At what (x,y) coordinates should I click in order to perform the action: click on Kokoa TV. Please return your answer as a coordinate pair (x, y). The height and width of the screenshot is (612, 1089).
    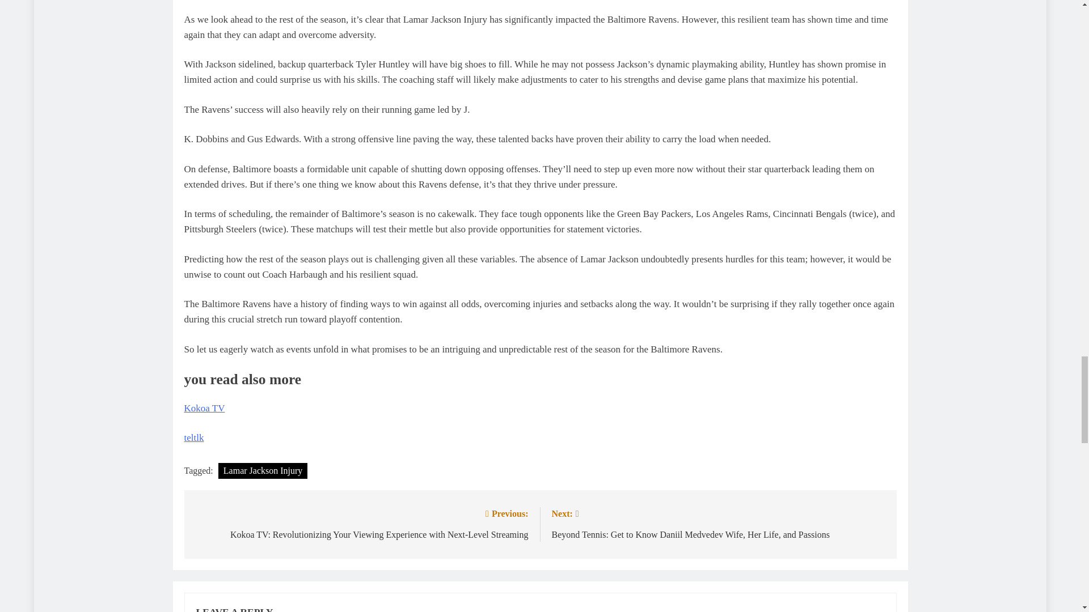
    Looking at the image, I should click on (204, 408).